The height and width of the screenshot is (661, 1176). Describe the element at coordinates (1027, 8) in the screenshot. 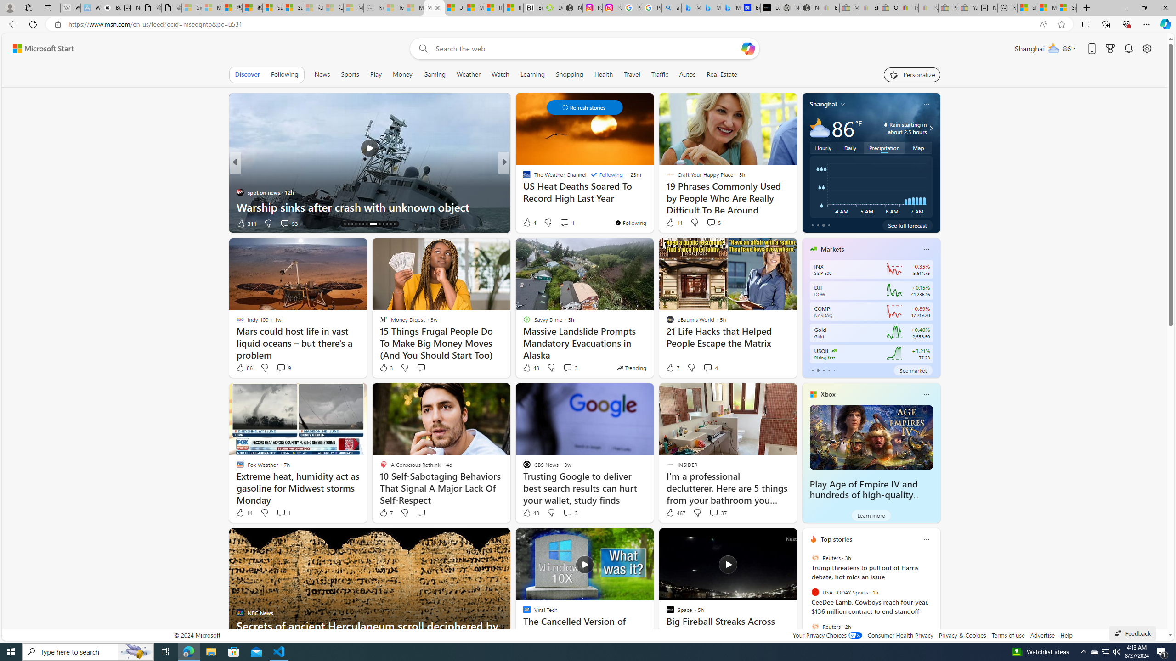

I see `Shanghai, China hourly forecast | Microsoft Weather` at that location.